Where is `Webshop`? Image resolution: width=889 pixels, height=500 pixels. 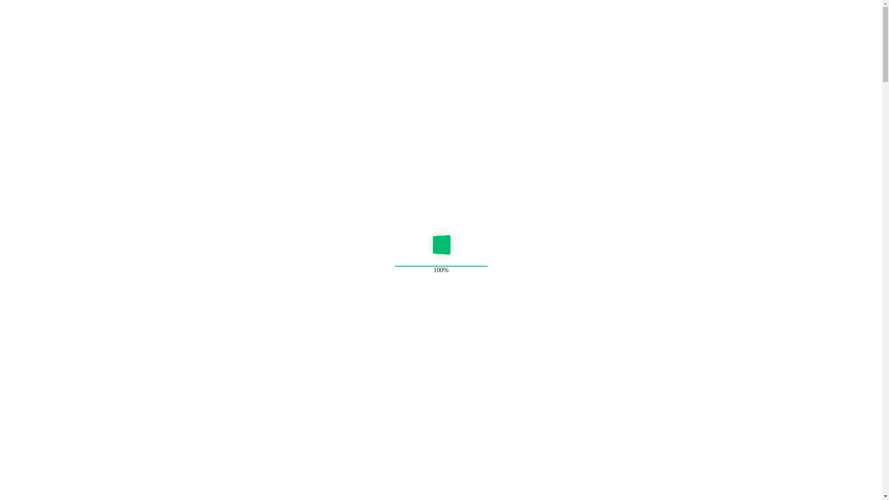 Webshop is located at coordinates (48, 128).